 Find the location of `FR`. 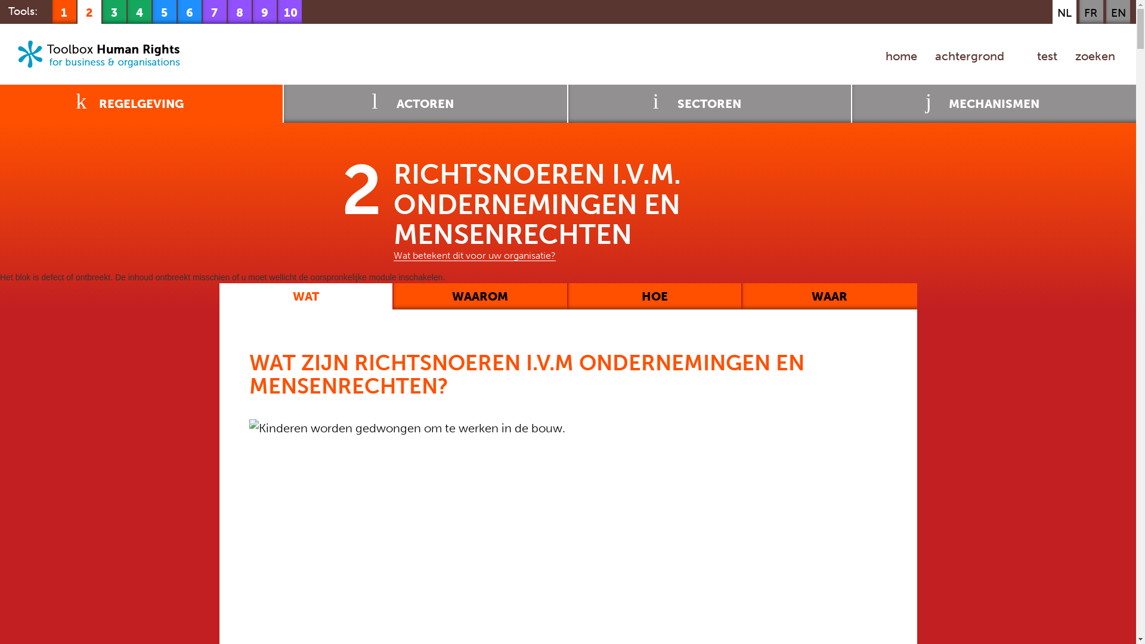

FR is located at coordinates (1091, 13).